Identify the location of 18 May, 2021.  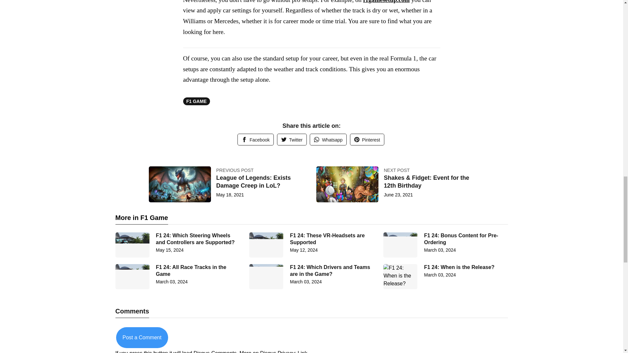
(230, 194).